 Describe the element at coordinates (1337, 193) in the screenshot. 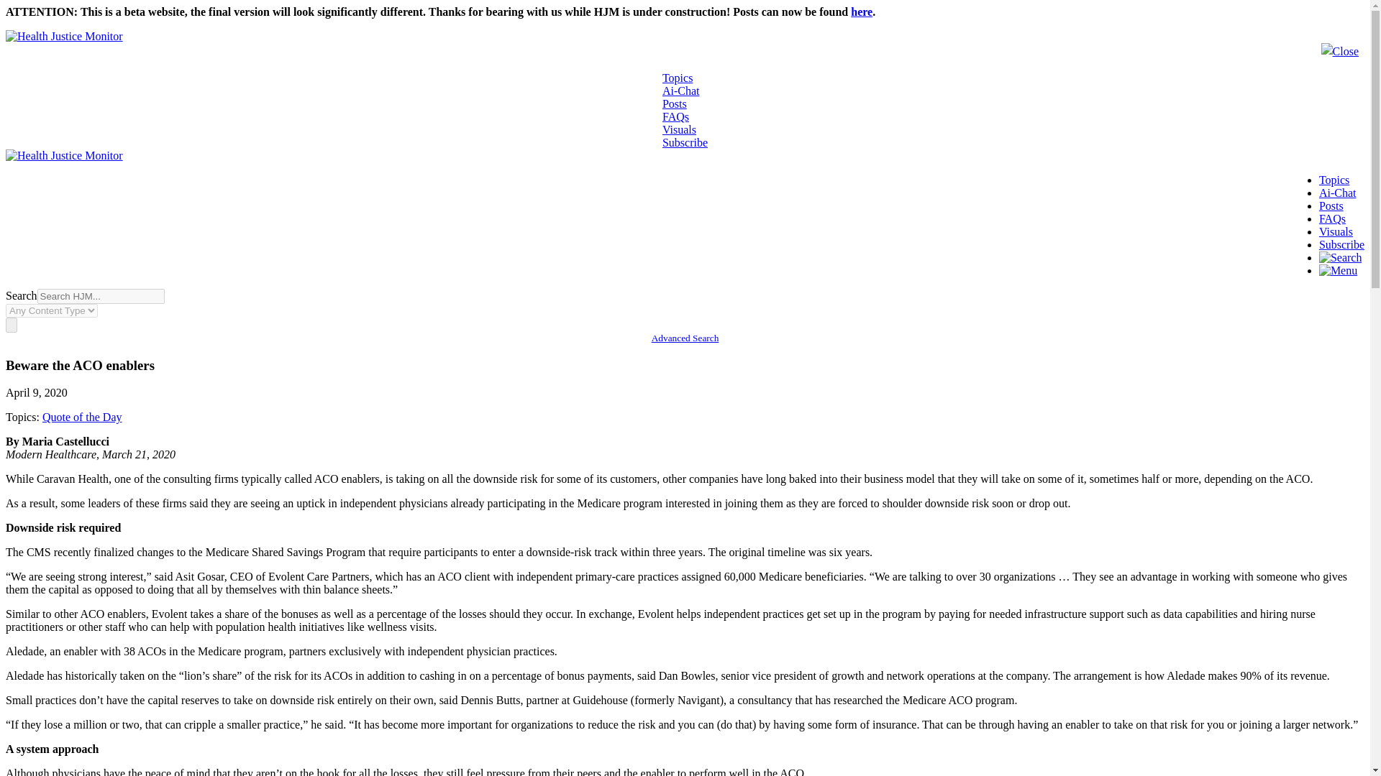

I see `Ai-Chat` at that location.